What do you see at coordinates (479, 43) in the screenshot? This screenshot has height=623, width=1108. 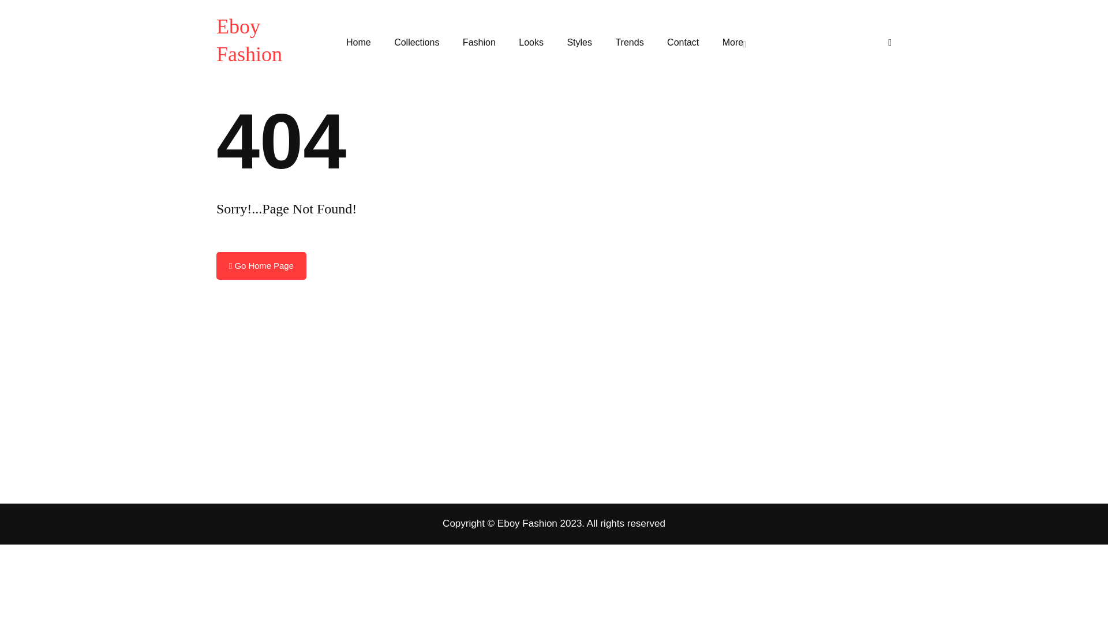 I see `Fashion` at bounding box center [479, 43].